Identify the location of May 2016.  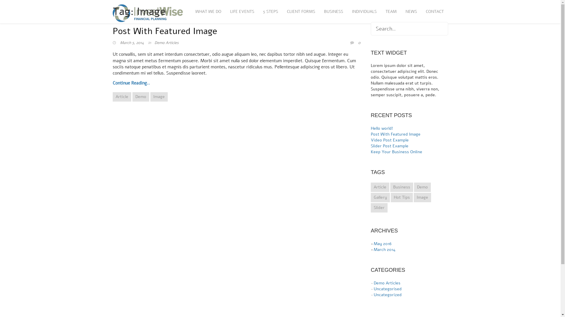
(383, 244).